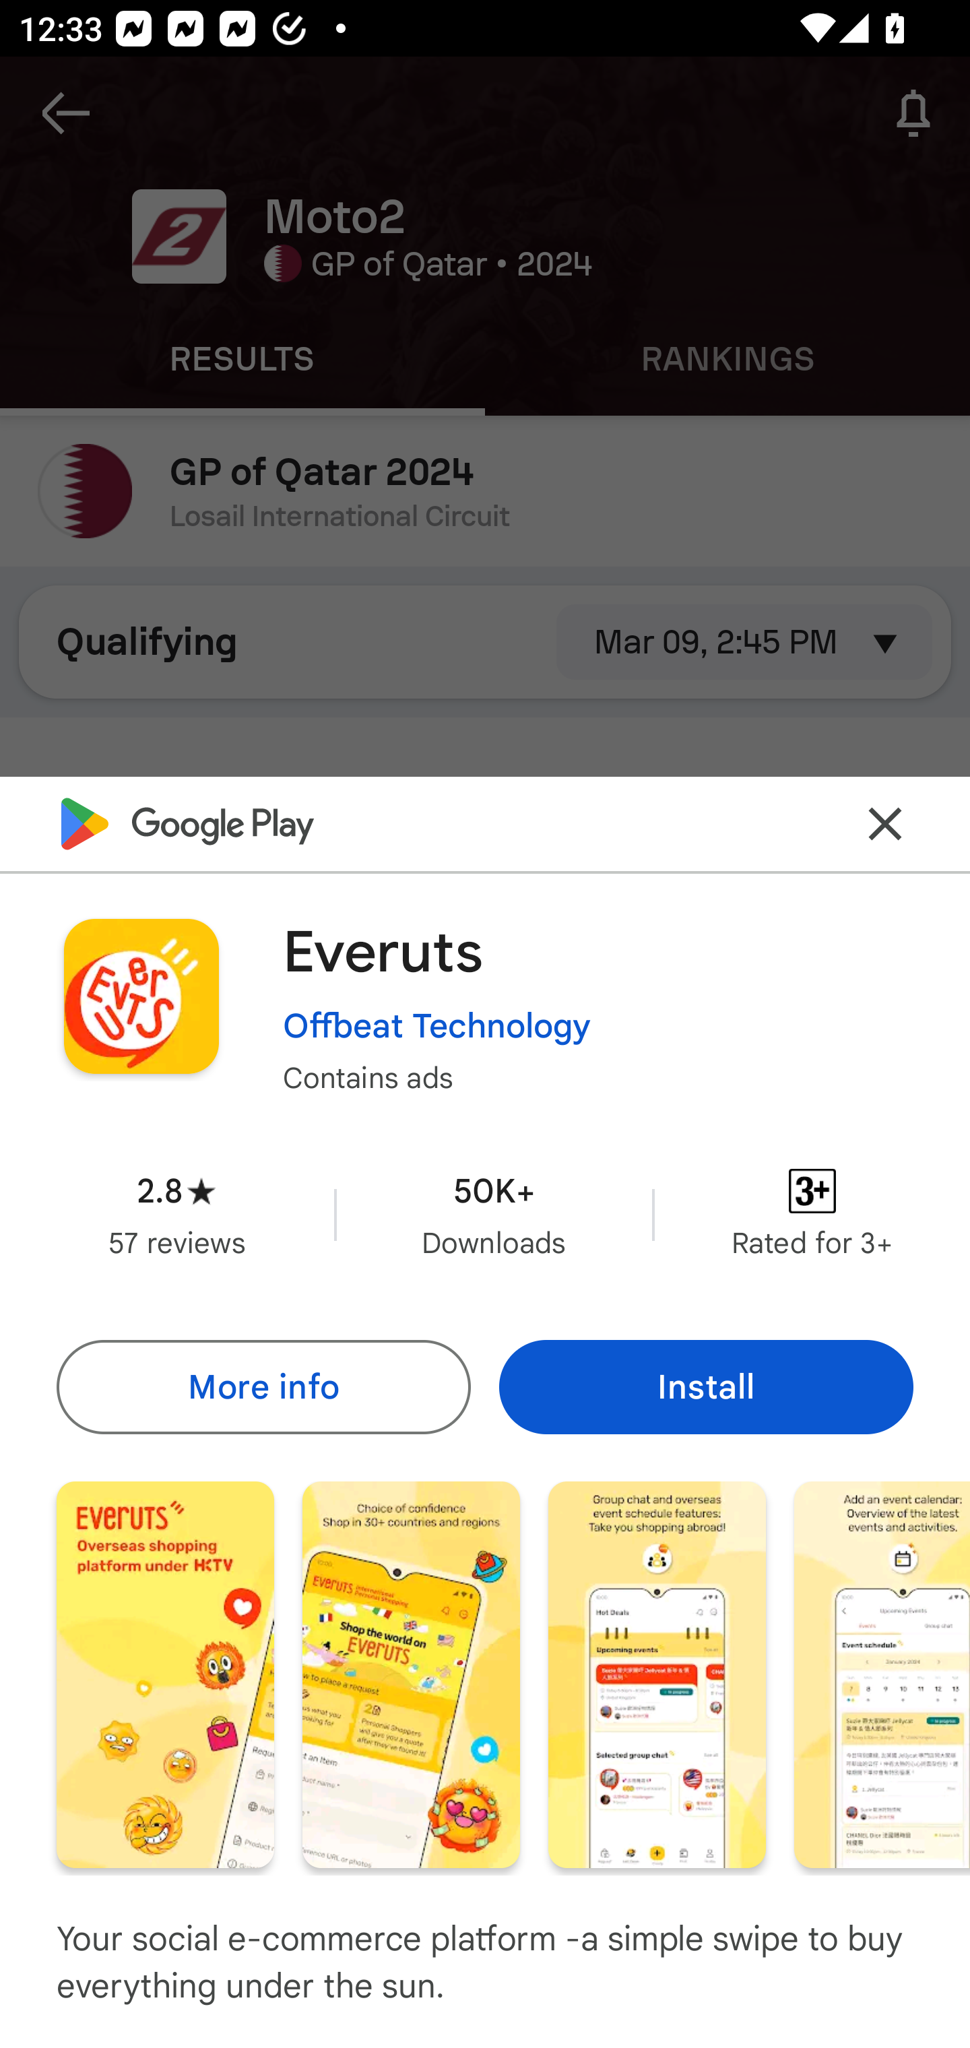  Describe the element at coordinates (657, 1673) in the screenshot. I see `Screenshot "3" of "7"` at that location.